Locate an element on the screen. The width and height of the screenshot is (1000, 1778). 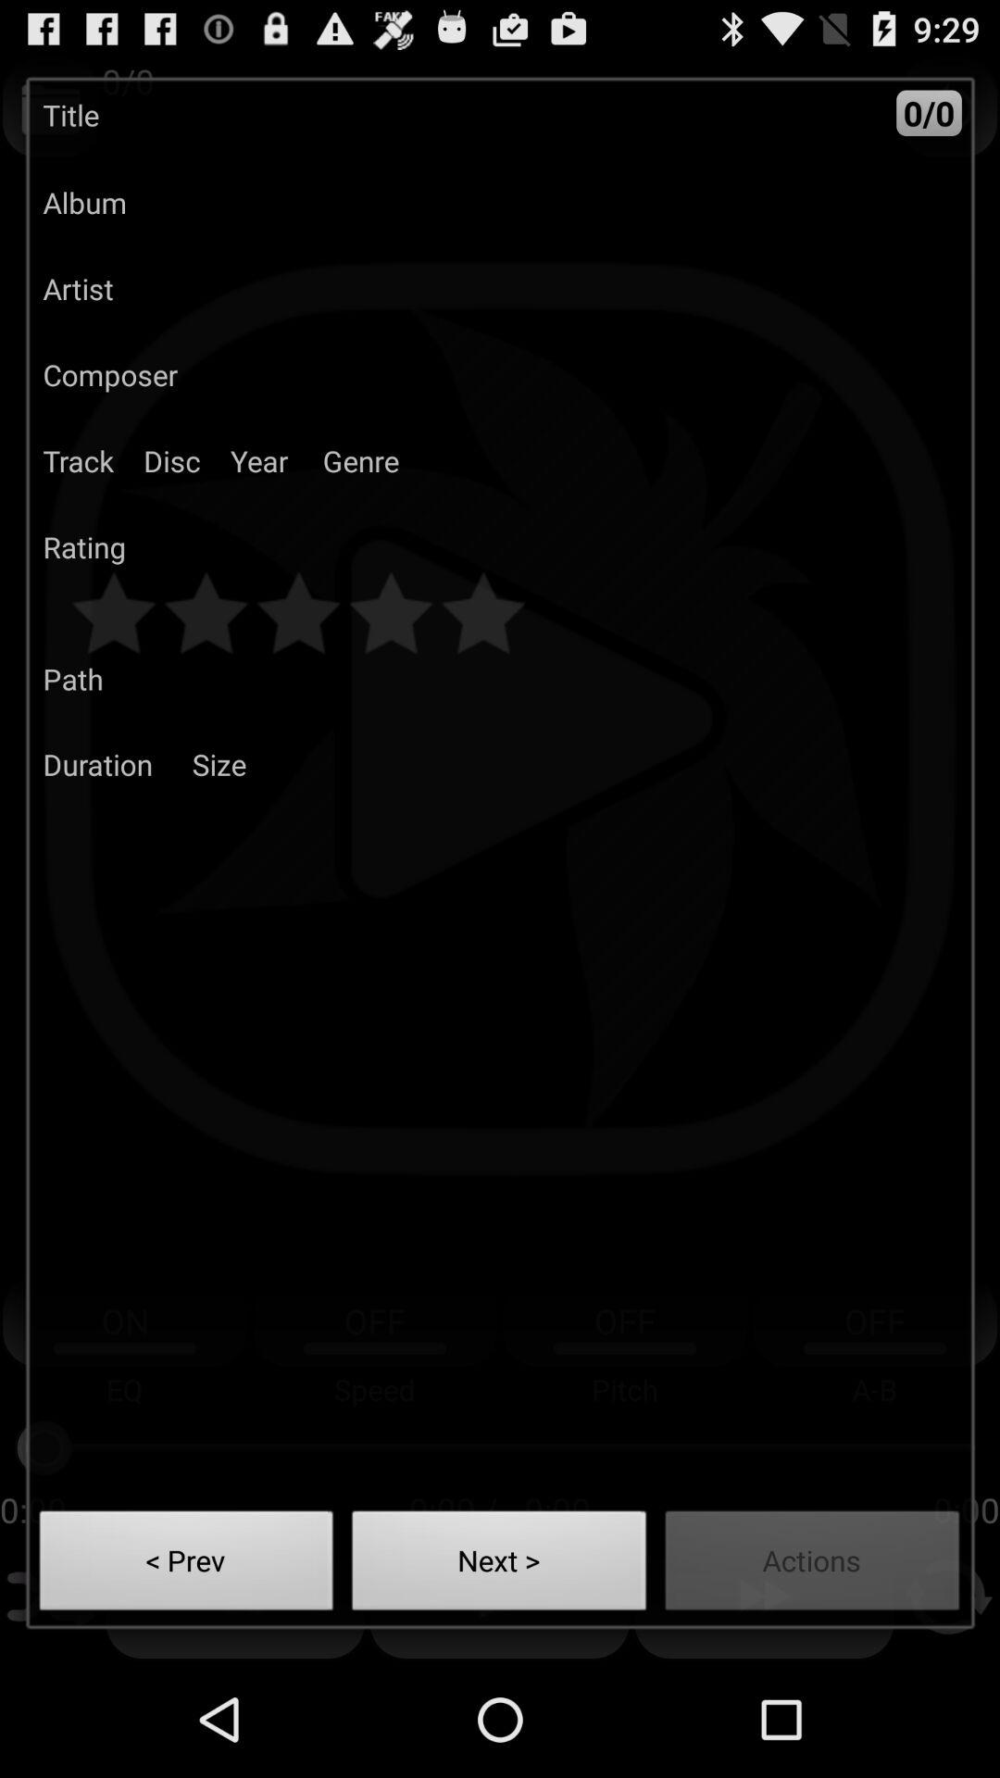
select the actions button is located at coordinates (813, 1566).